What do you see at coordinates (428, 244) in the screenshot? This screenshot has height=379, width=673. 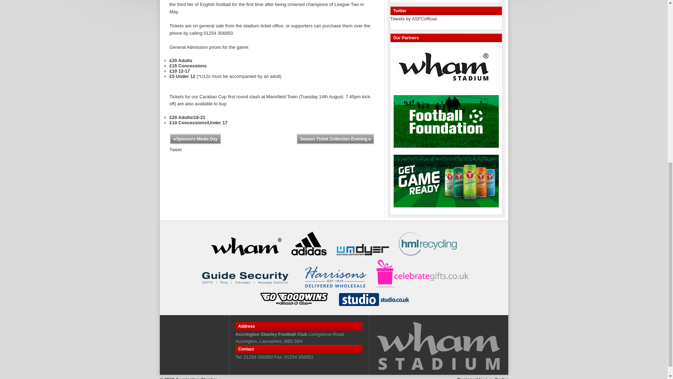 I see `HML` at bounding box center [428, 244].